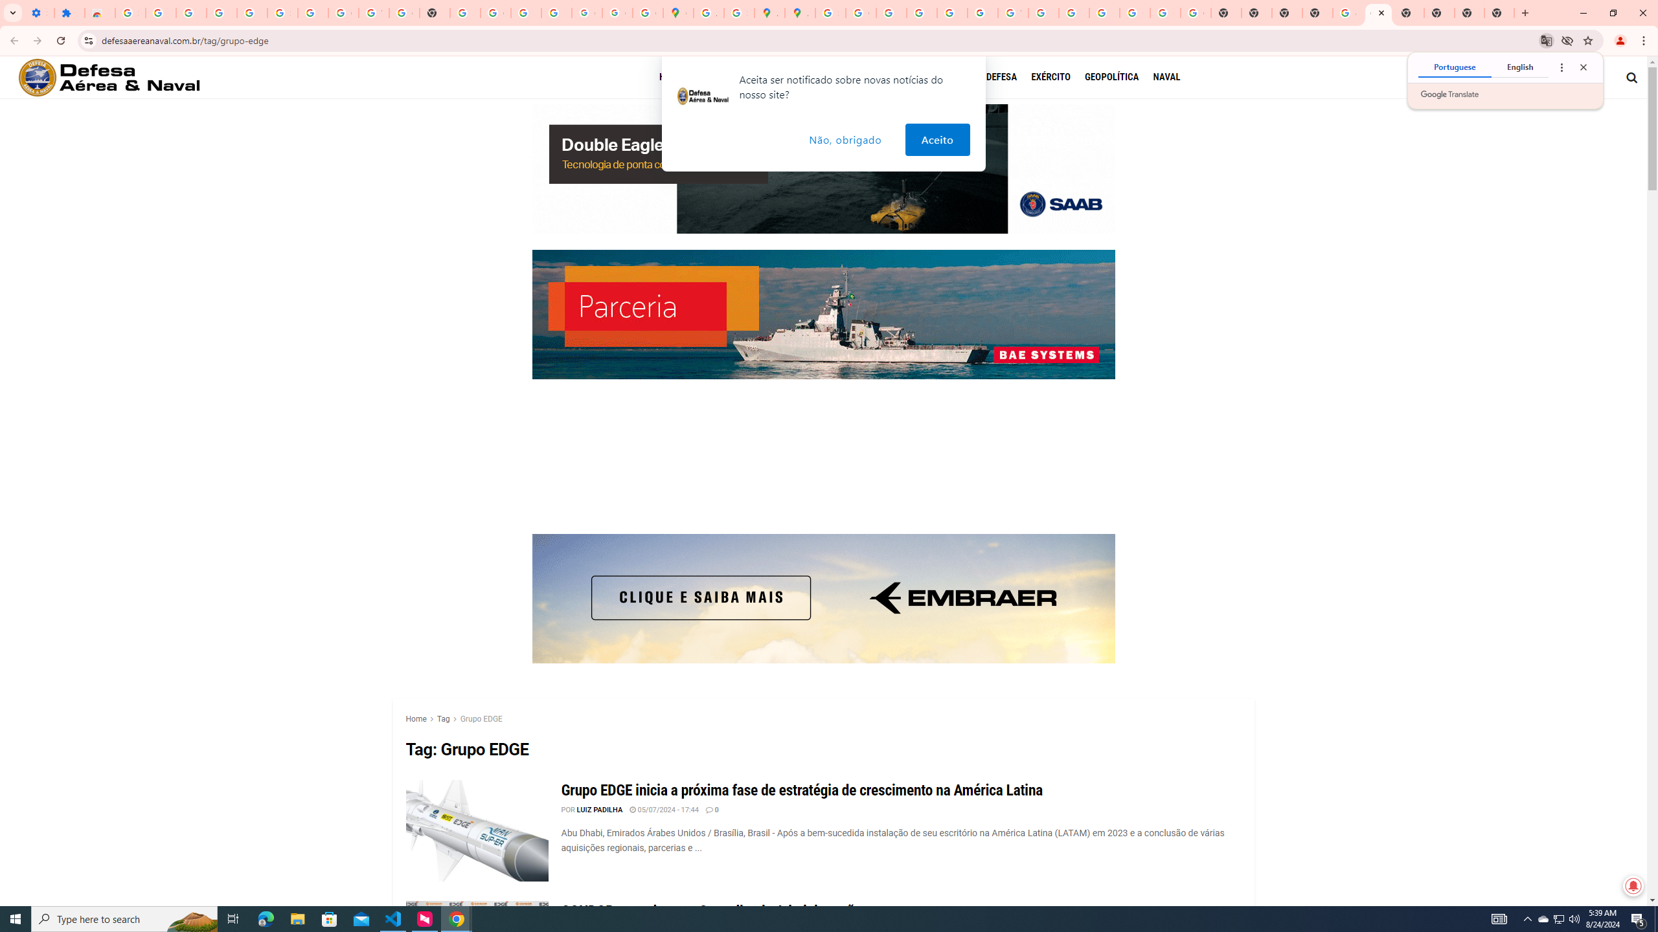 This screenshot has height=932, width=1658. Describe the element at coordinates (740, 13) in the screenshot. I see `Safety in Our Products - Google Safety Center` at that location.